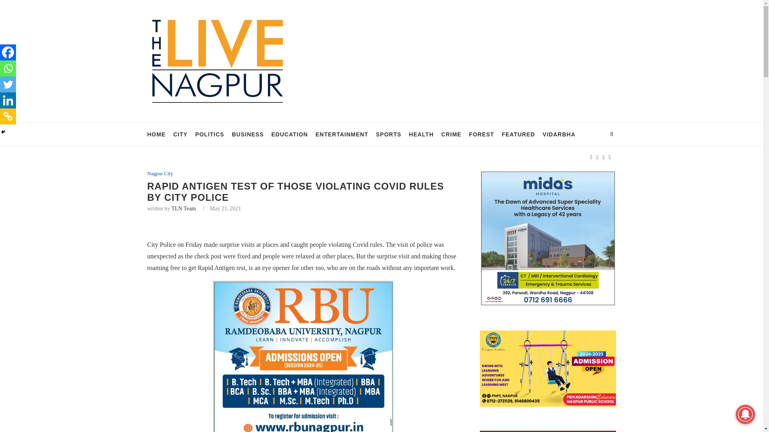 Image resolution: width=769 pixels, height=432 pixels. Describe the element at coordinates (389, 134) in the screenshot. I see `SPORTS` at that location.